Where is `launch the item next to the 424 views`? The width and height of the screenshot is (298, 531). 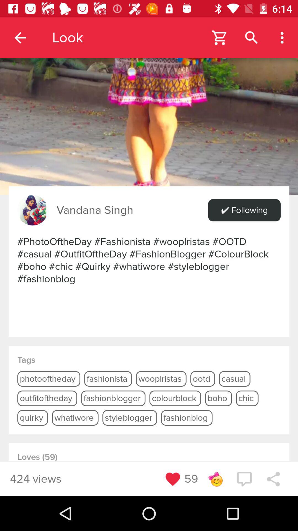 launch the item next to the 424 views is located at coordinates (173, 479).